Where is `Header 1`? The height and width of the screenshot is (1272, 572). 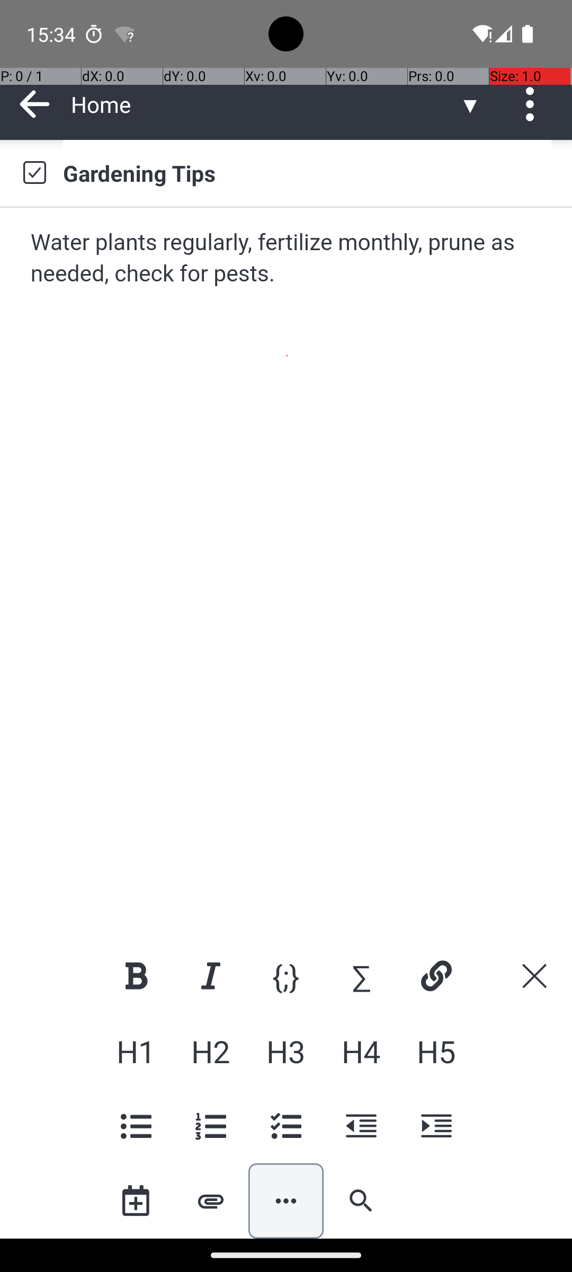
Header 1 is located at coordinates (136, 1051).